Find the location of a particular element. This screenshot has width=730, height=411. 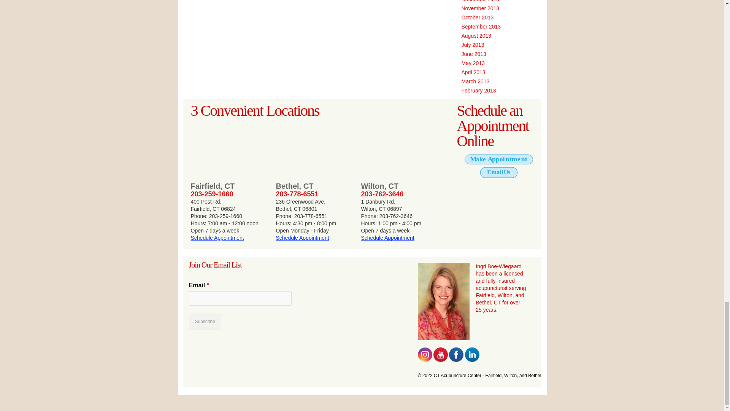

Wilson, CT Location Video is located at coordinates (400, 149).